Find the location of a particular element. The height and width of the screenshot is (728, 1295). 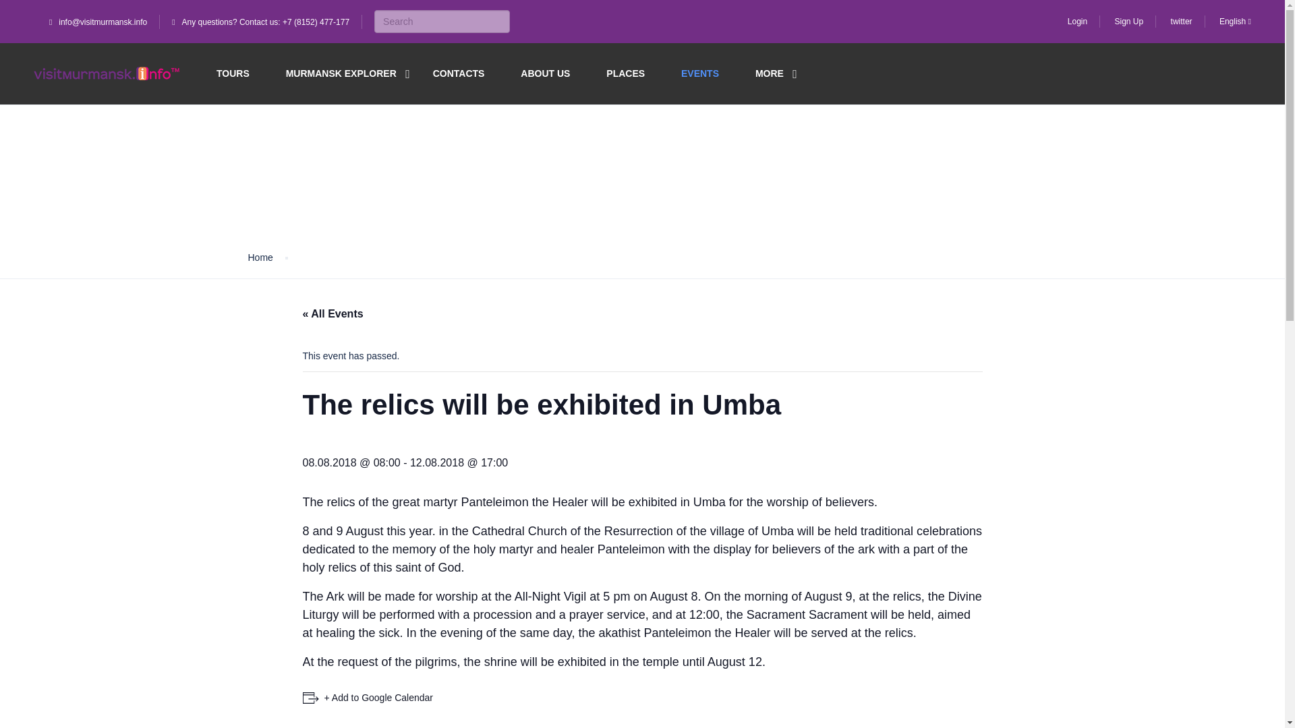

TOURS is located at coordinates (233, 73).